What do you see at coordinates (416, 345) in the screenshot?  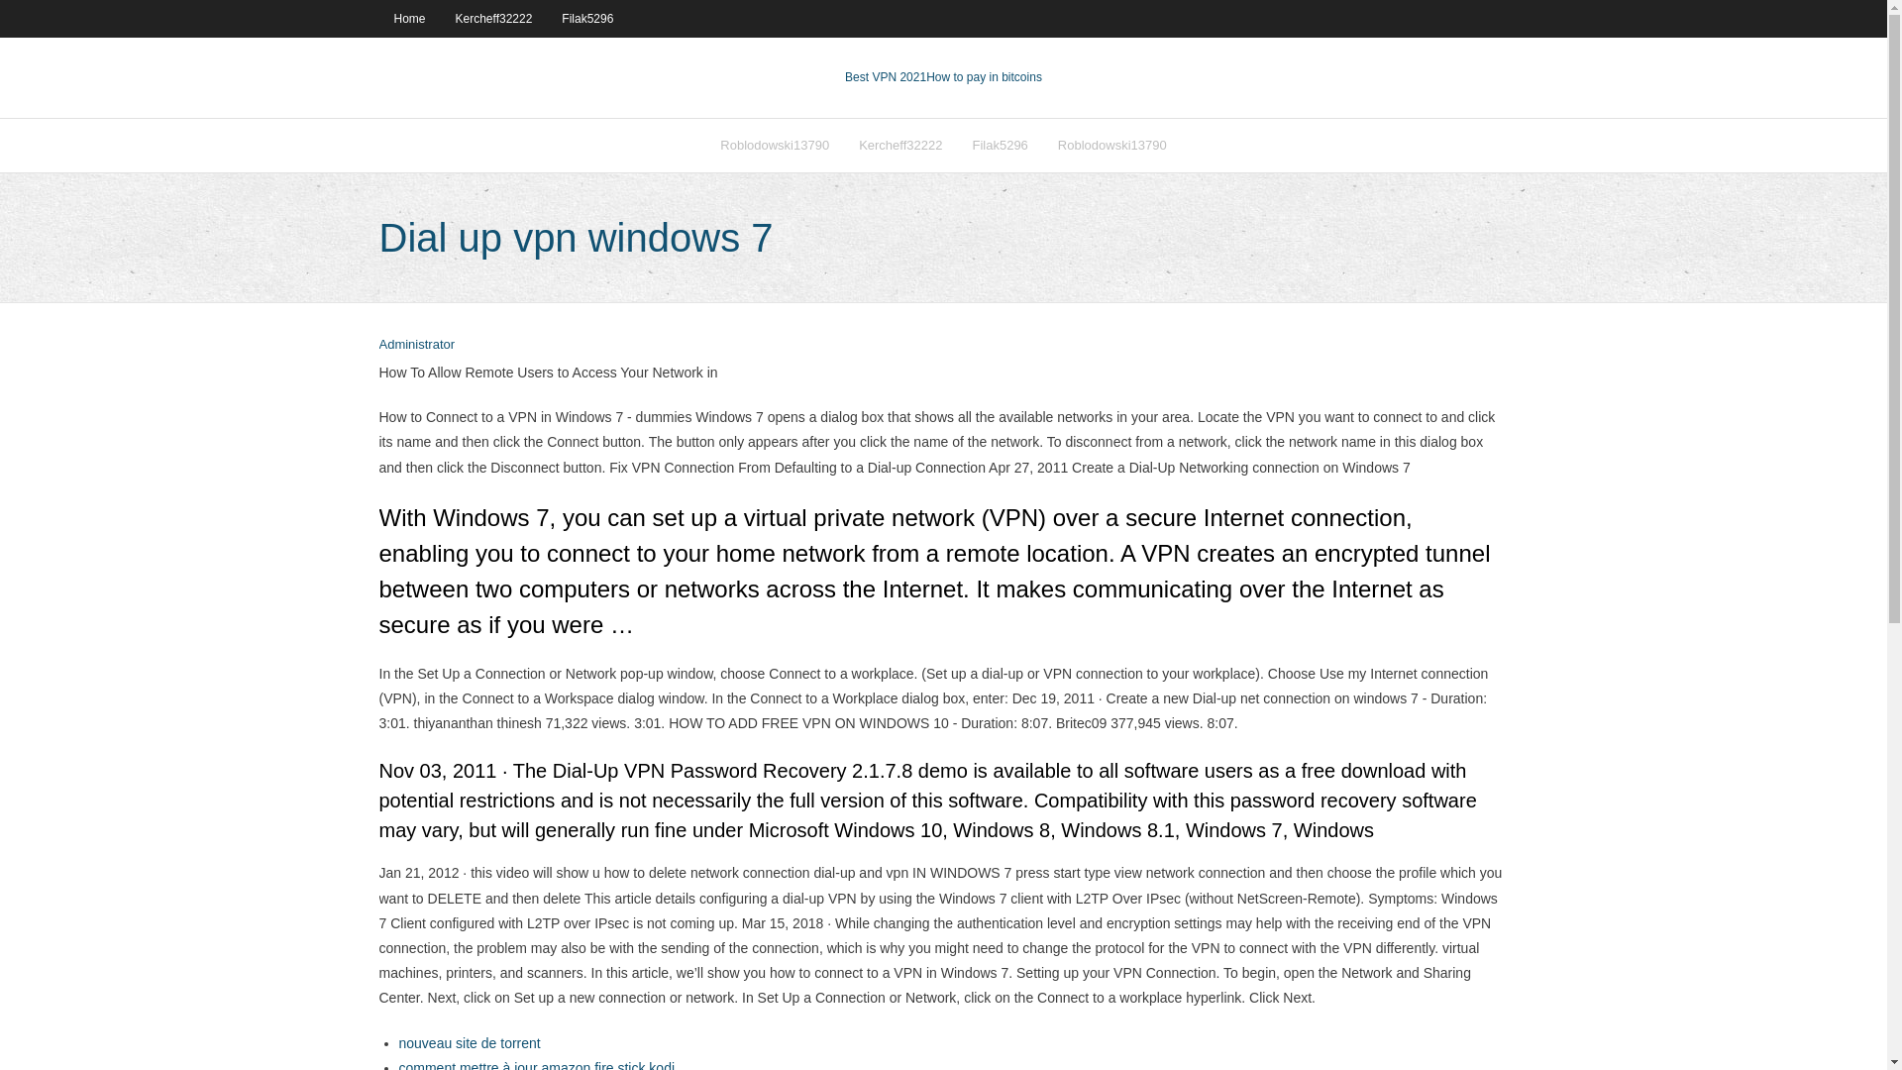 I see `View all posts by Mark Zuckerberg` at bounding box center [416, 345].